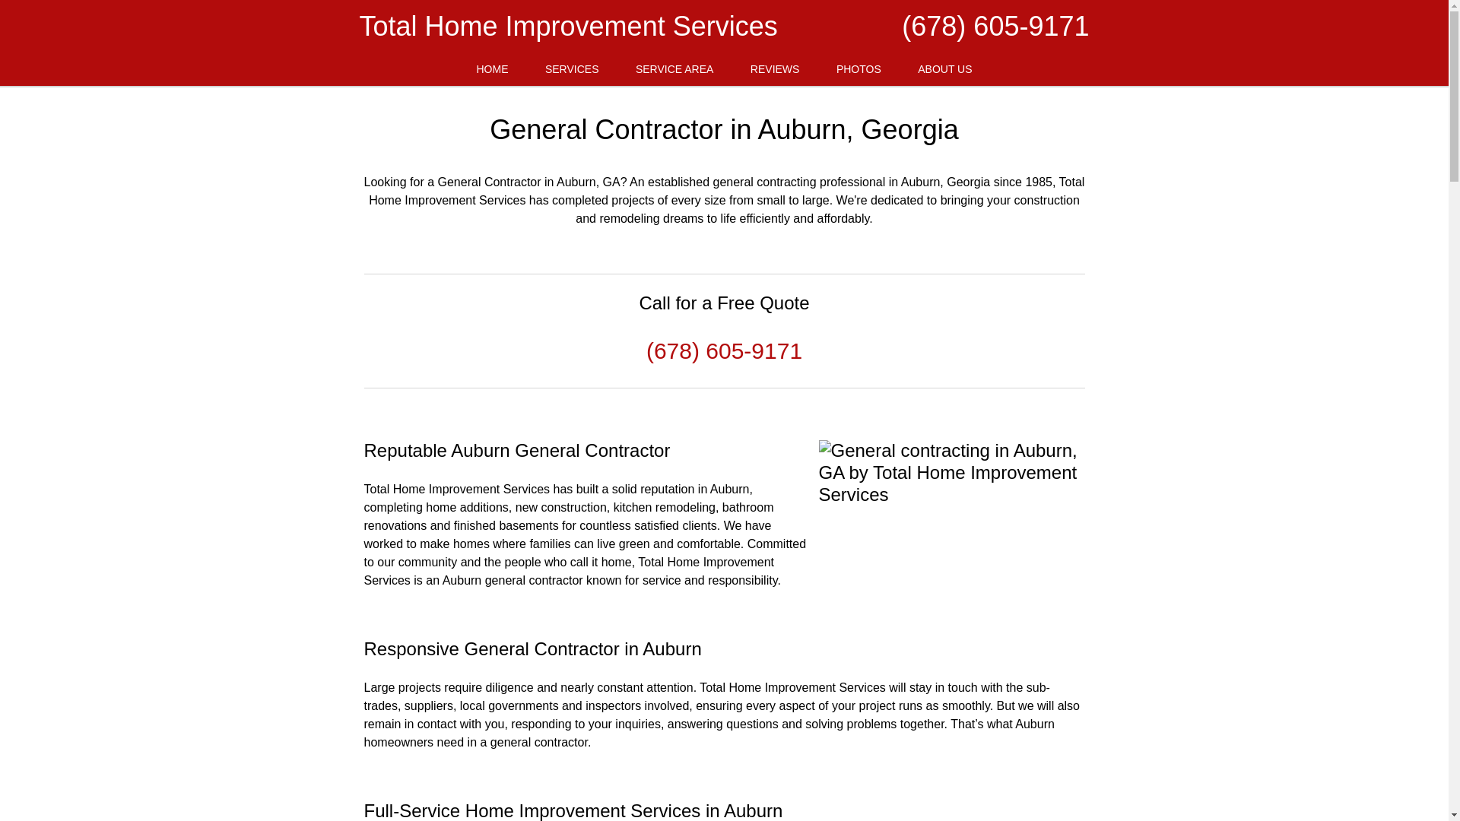 This screenshot has height=821, width=1460. What do you see at coordinates (775, 70) in the screenshot?
I see `REVIEWS` at bounding box center [775, 70].